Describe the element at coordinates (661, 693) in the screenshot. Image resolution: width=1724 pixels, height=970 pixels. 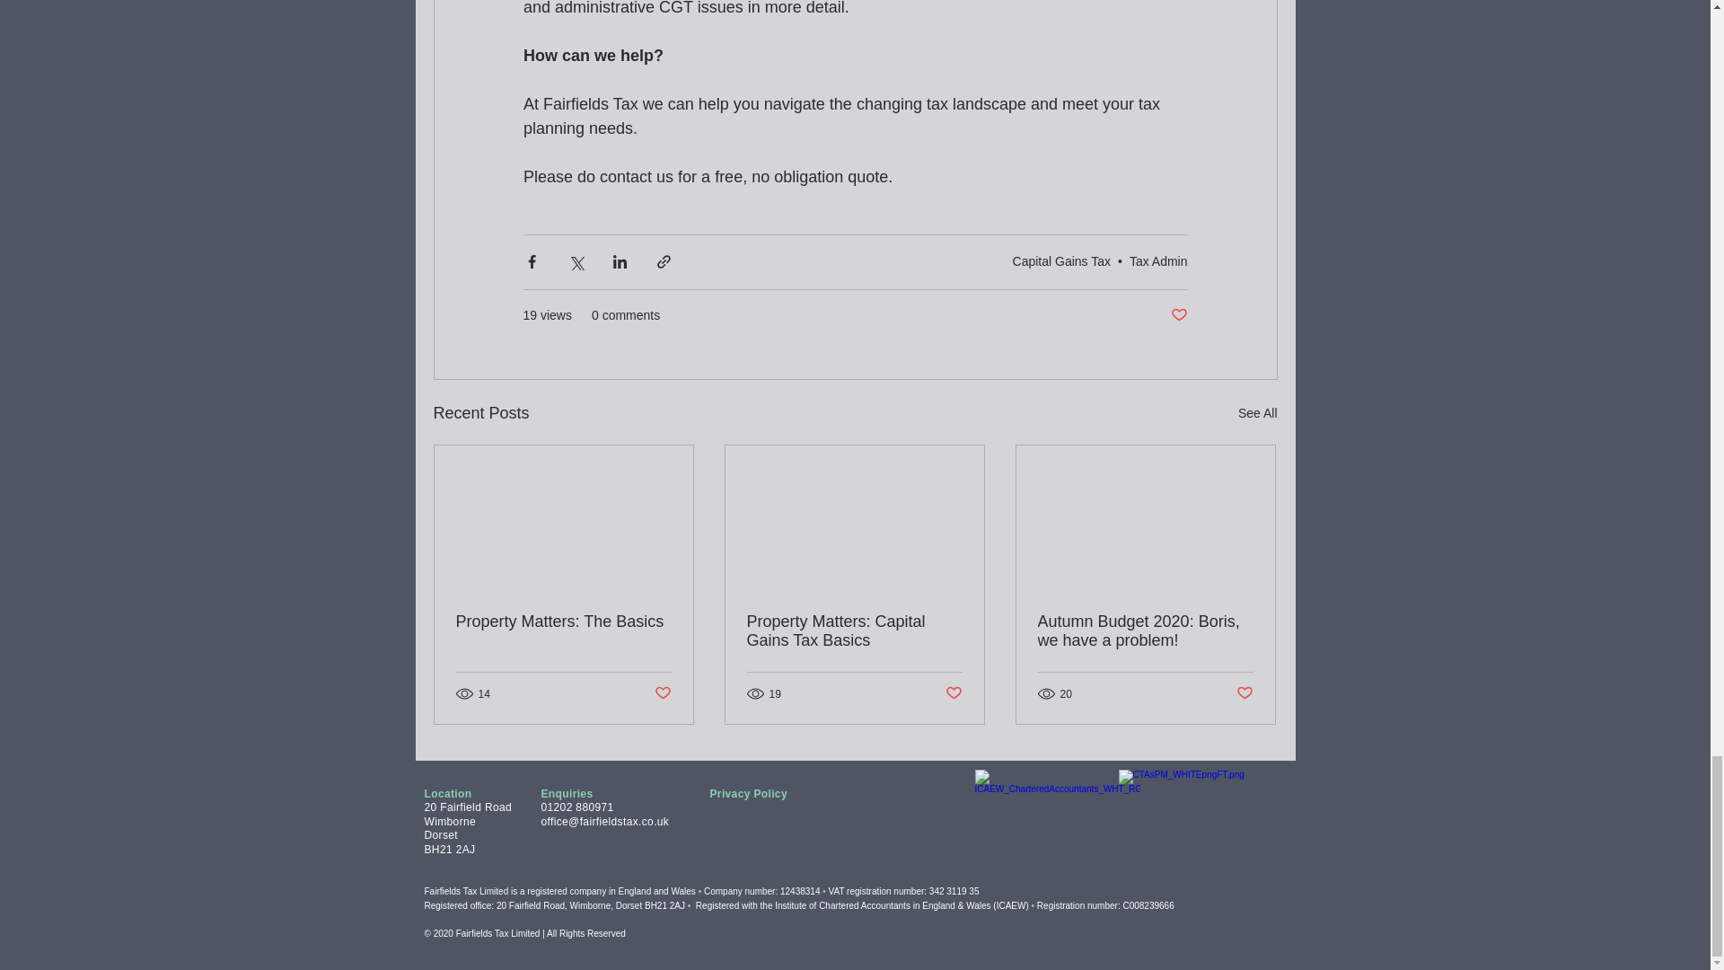
I see `Post not marked as liked` at that location.